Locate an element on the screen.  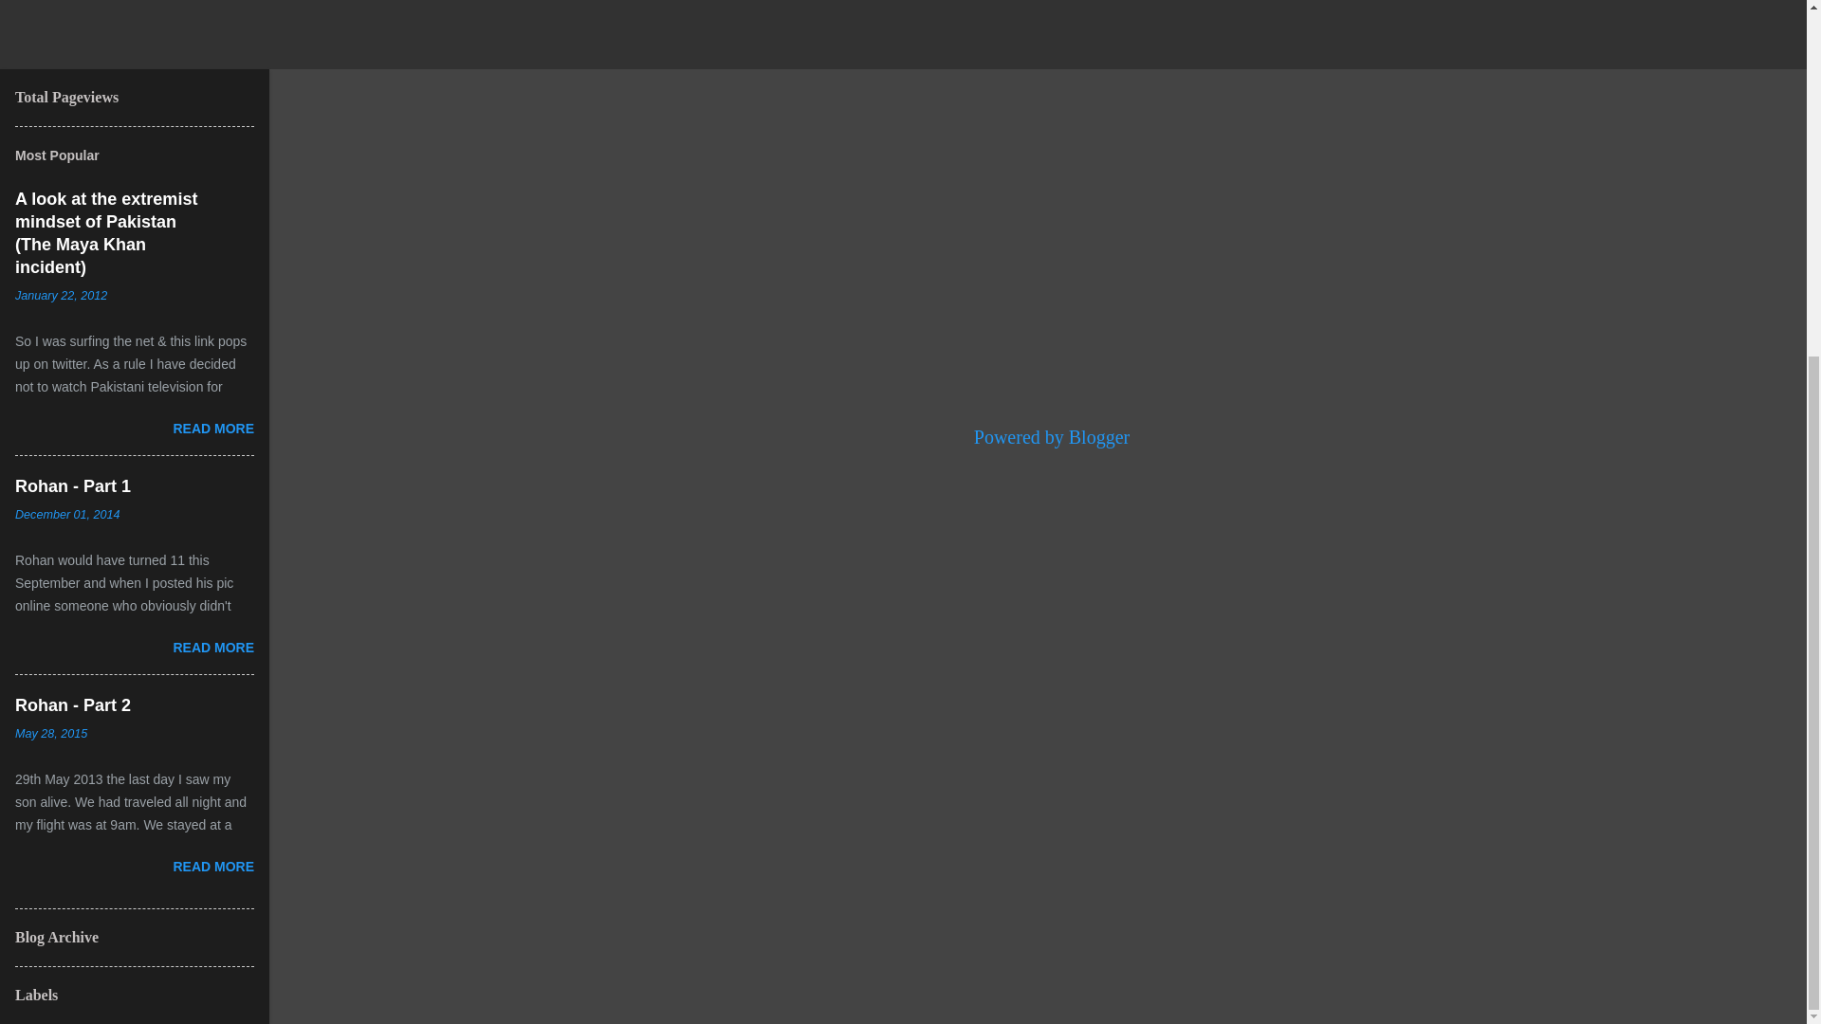
READ MORE is located at coordinates (213, 867).